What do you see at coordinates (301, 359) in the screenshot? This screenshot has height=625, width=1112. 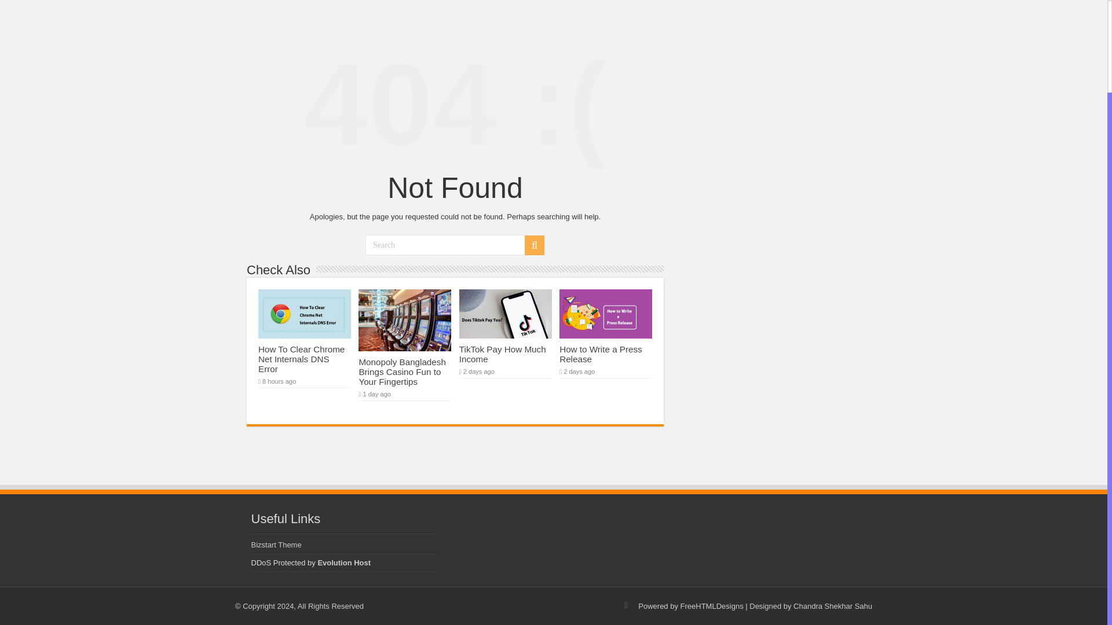 I see `How To Clear Chrome Net Internals DNS Error` at bounding box center [301, 359].